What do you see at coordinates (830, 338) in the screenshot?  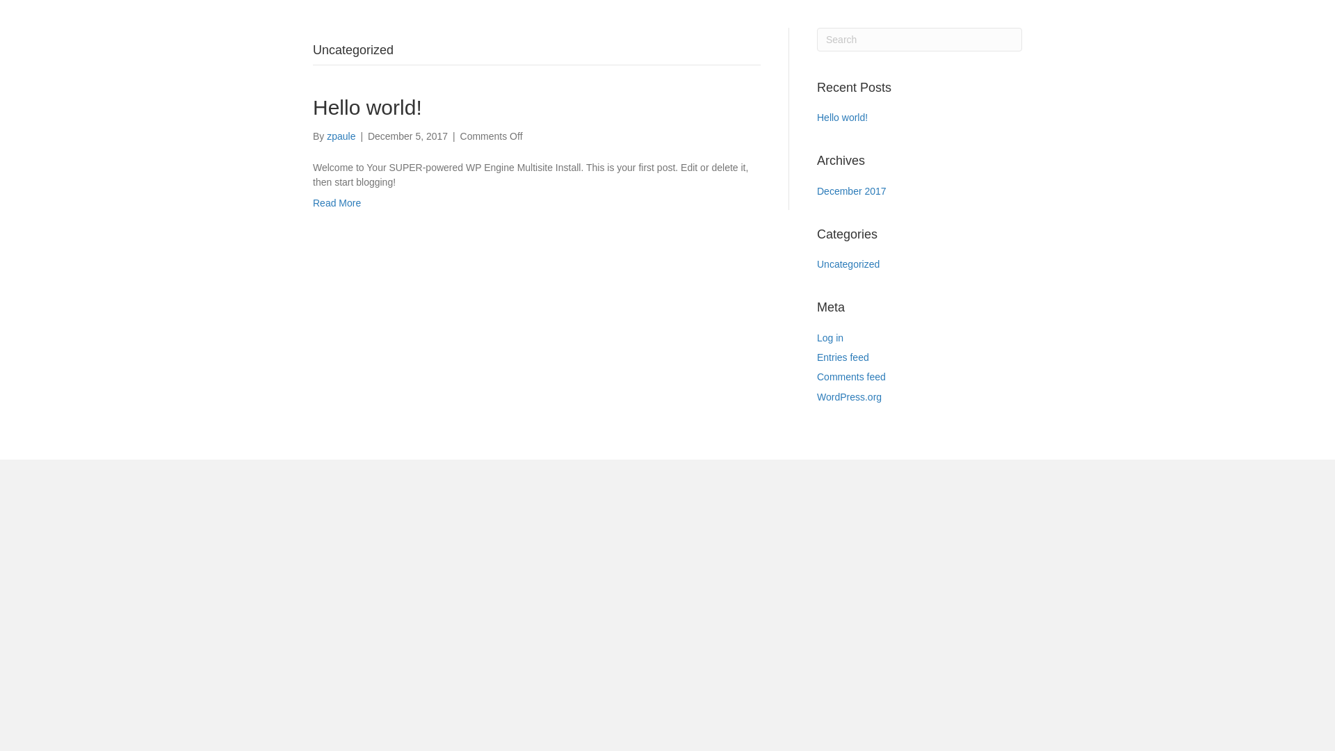 I see `Log in` at bounding box center [830, 338].